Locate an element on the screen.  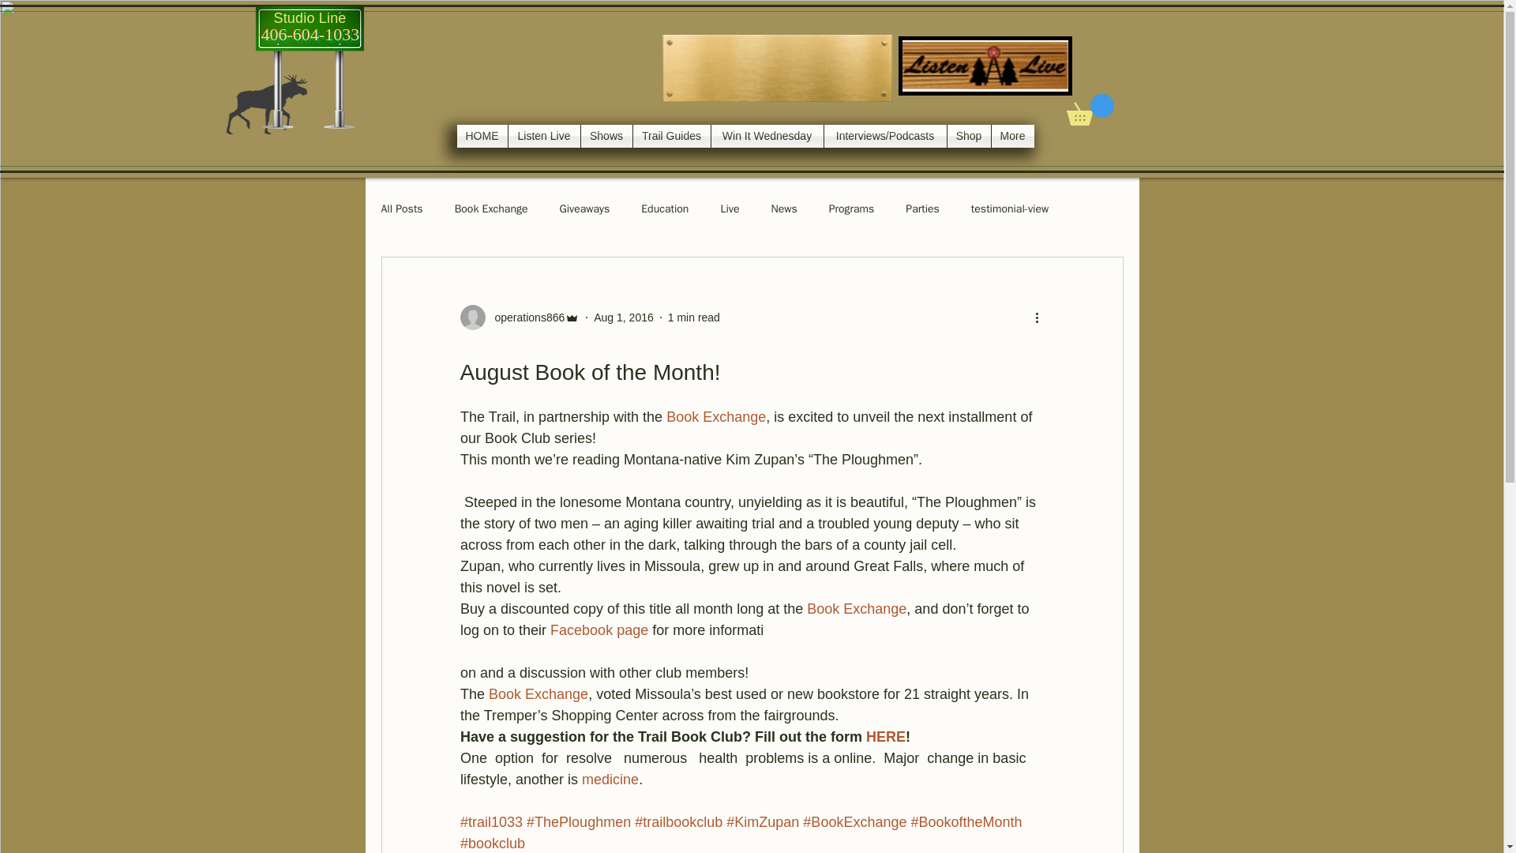
Book Exchange is located at coordinates (491, 209).